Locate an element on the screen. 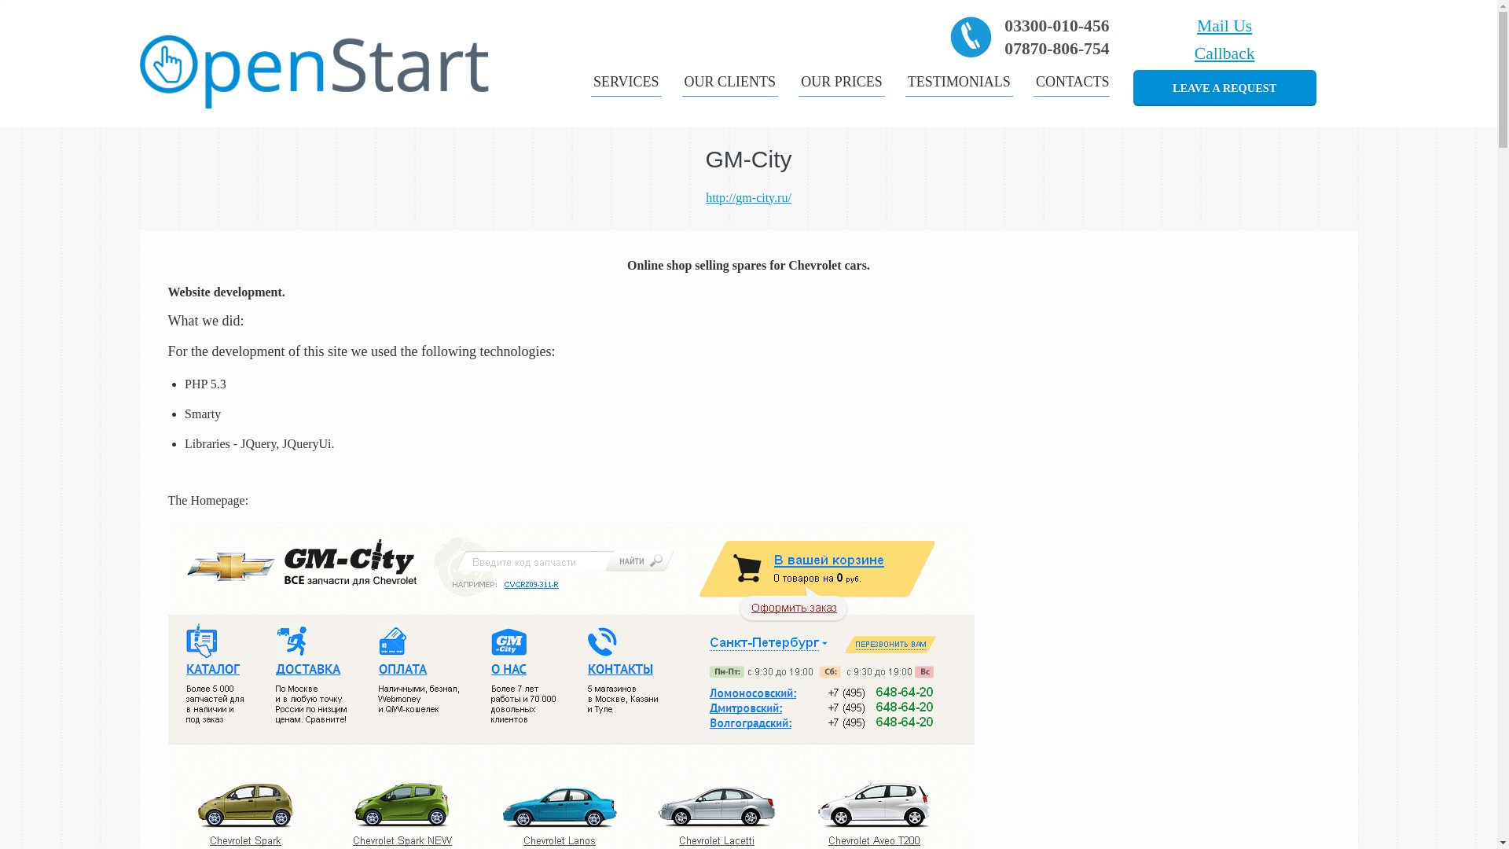  OUR PRICES is located at coordinates (841, 82).